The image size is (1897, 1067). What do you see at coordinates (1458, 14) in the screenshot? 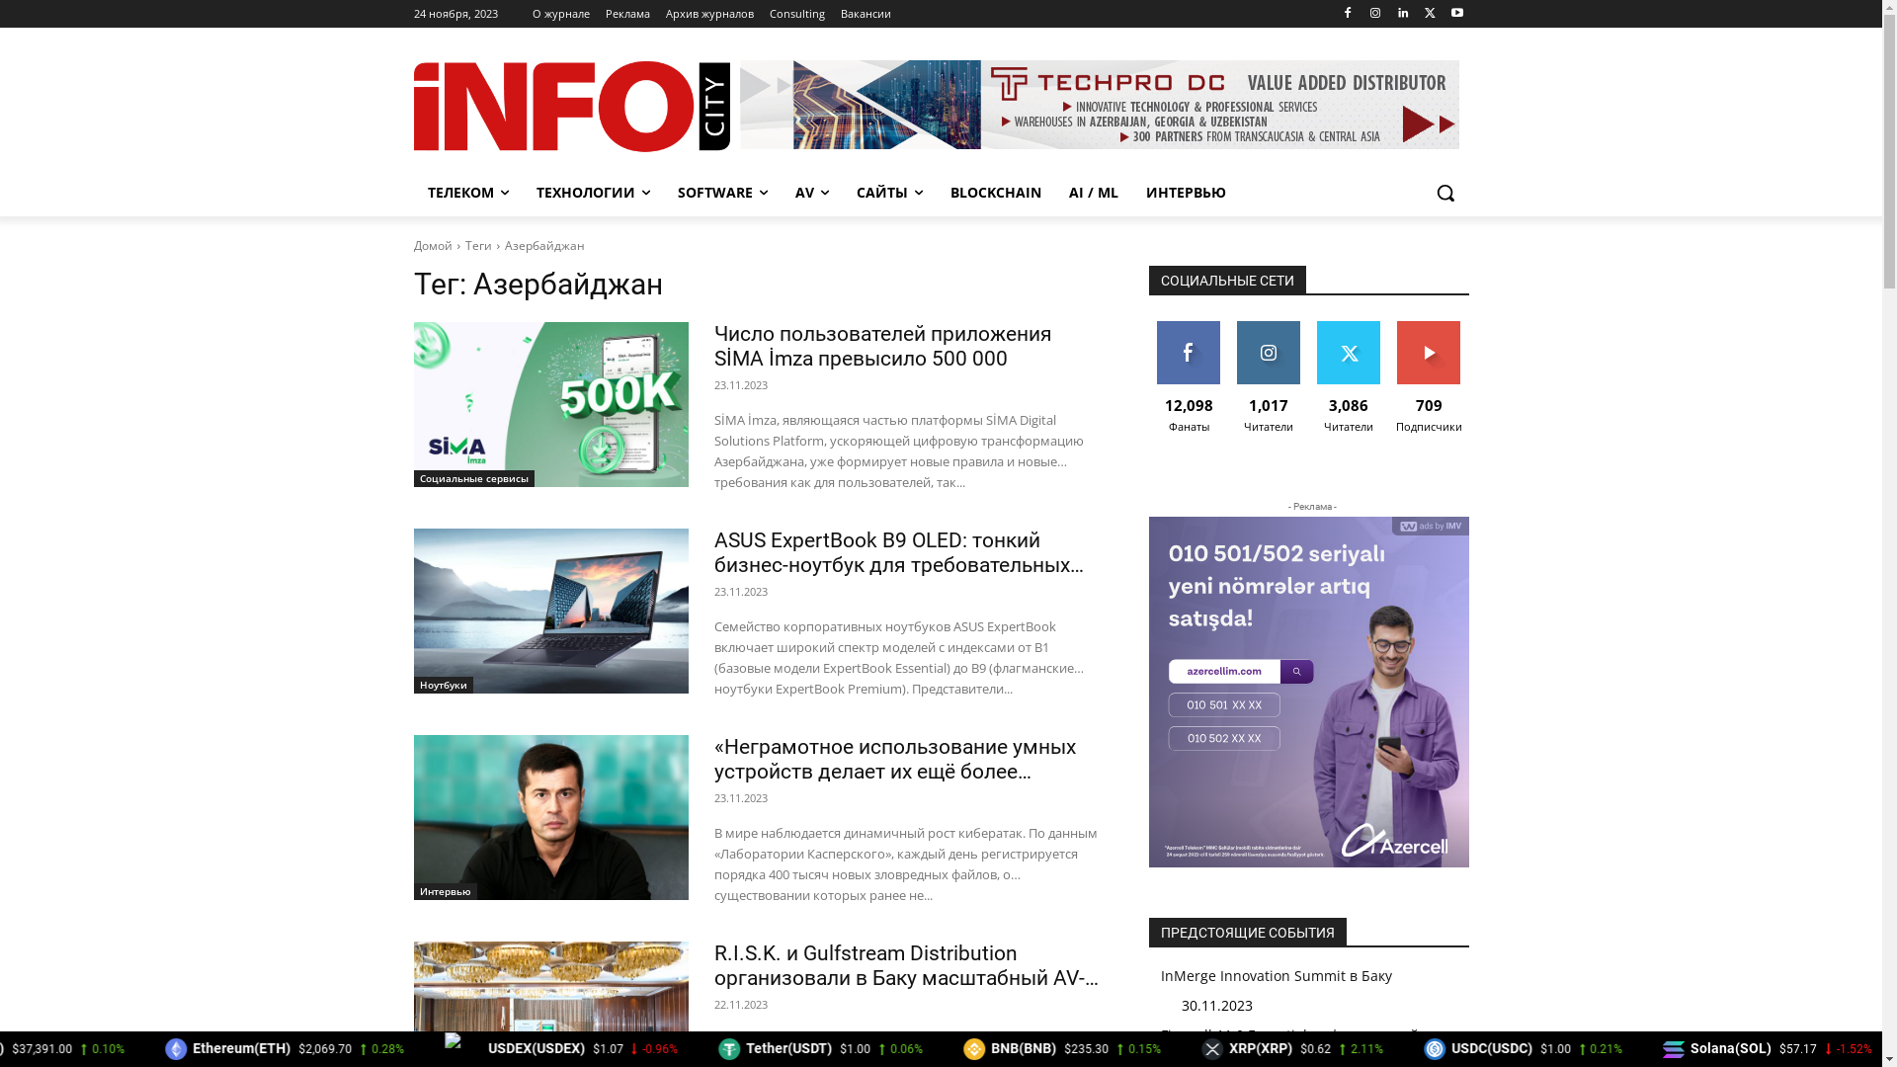
I see `Youtube` at bounding box center [1458, 14].